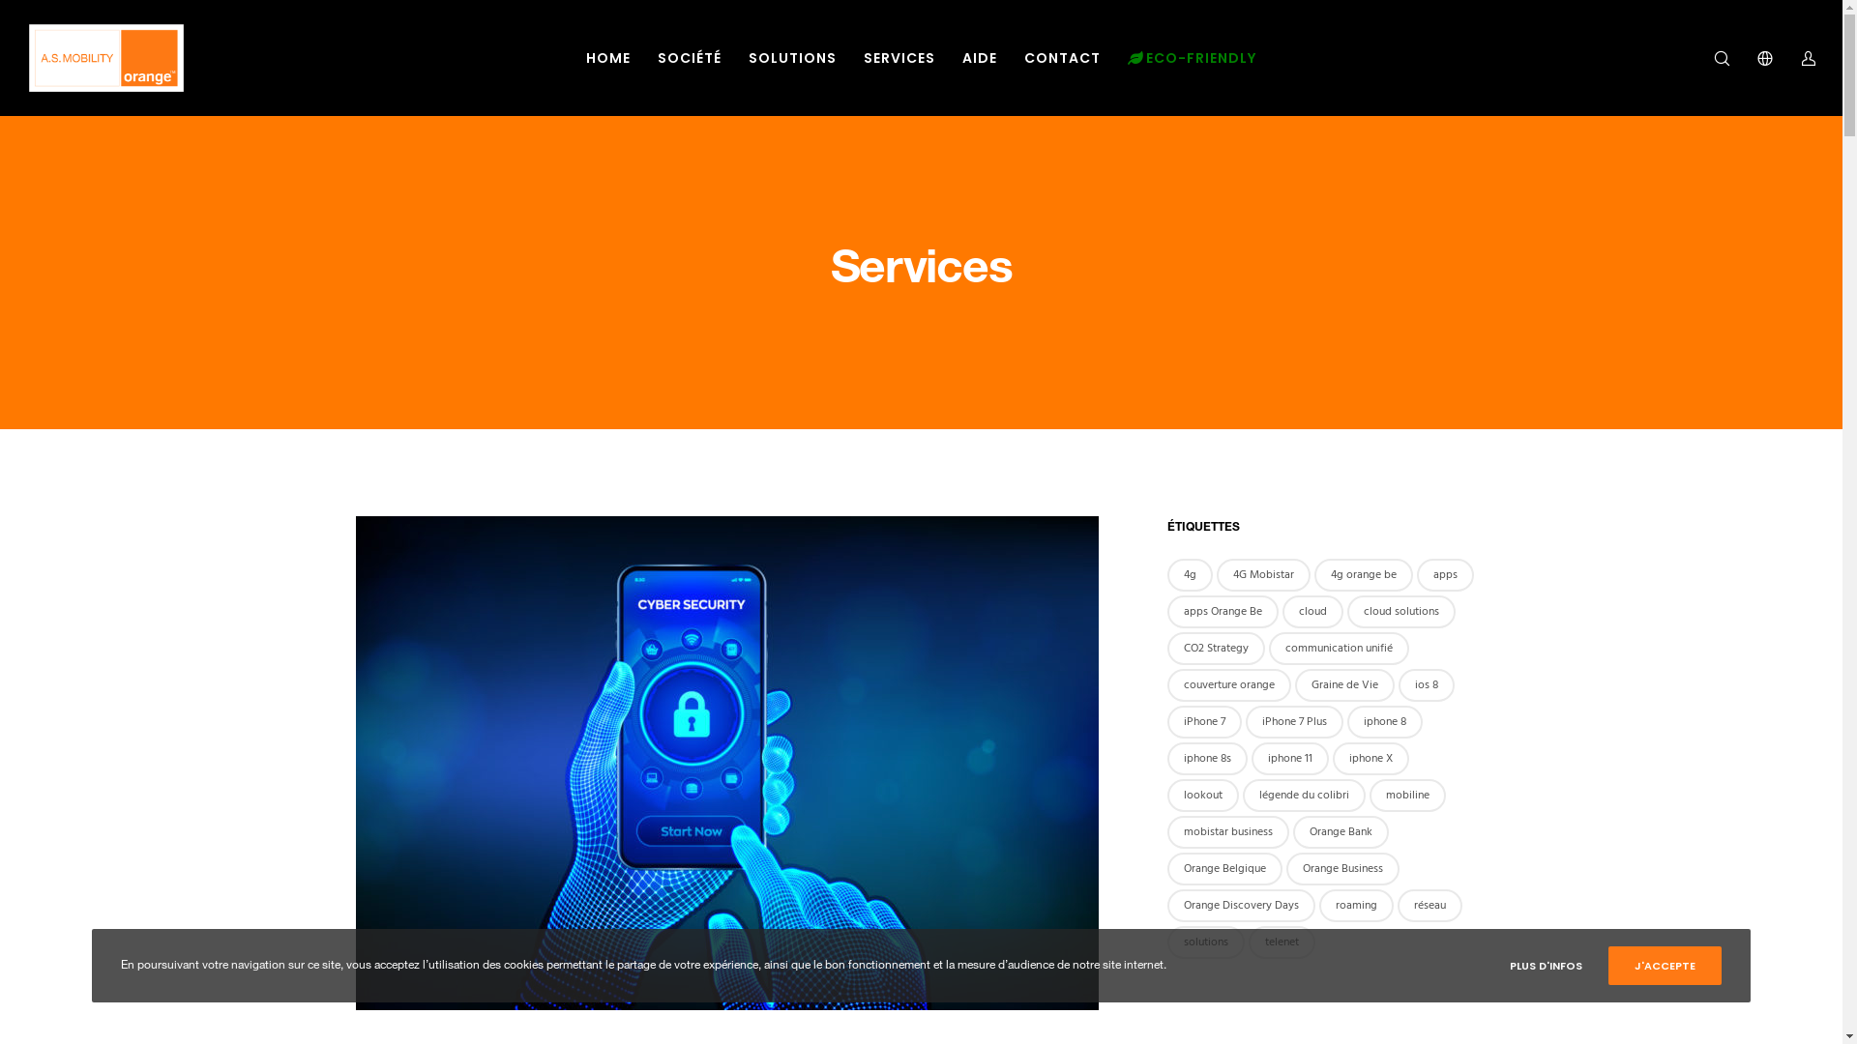 The height and width of the screenshot is (1044, 1857). What do you see at coordinates (1408, 796) in the screenshot?
I see `mobiline` at bounding box center [1408, 796].